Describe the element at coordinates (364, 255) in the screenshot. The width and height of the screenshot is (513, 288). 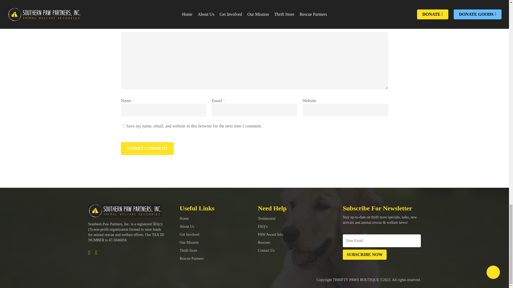
I see `SUBSCRIBE NOW` at that location.